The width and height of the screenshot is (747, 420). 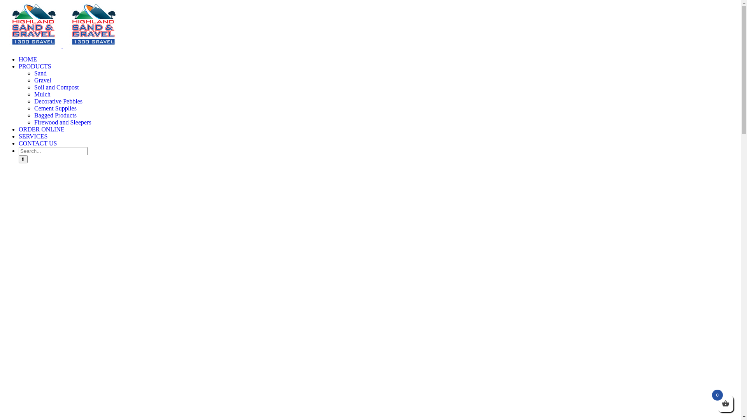 I want to click on Skip to content, so click(x=3, y=3).